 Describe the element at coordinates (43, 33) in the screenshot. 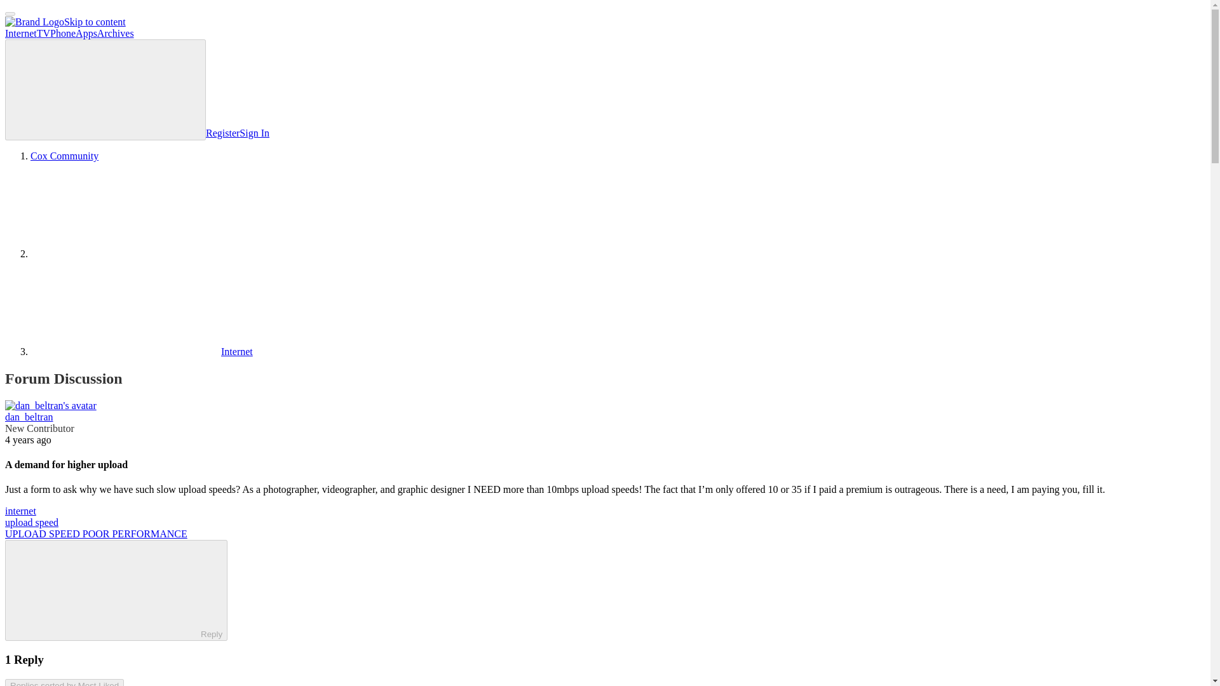

I see `TV` at that location.